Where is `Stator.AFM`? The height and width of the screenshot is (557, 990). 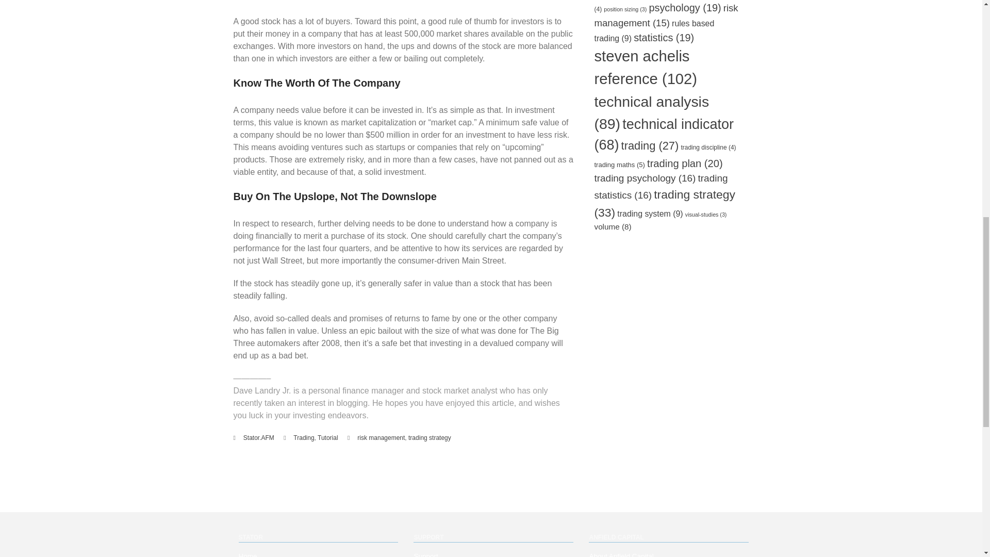
Stator.AFM is located at coordinates (259, 438).